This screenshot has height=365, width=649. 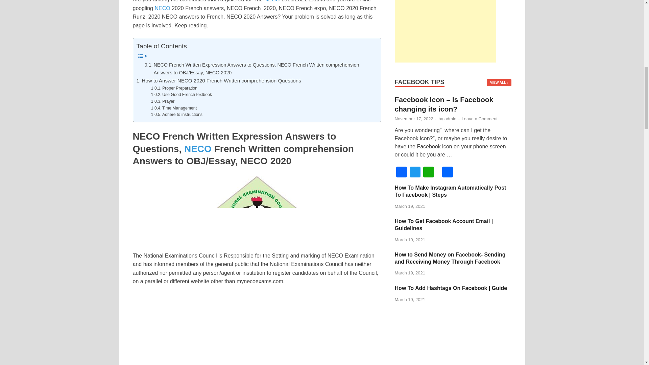 I want to click on NECO, so click(x=272, y=1).